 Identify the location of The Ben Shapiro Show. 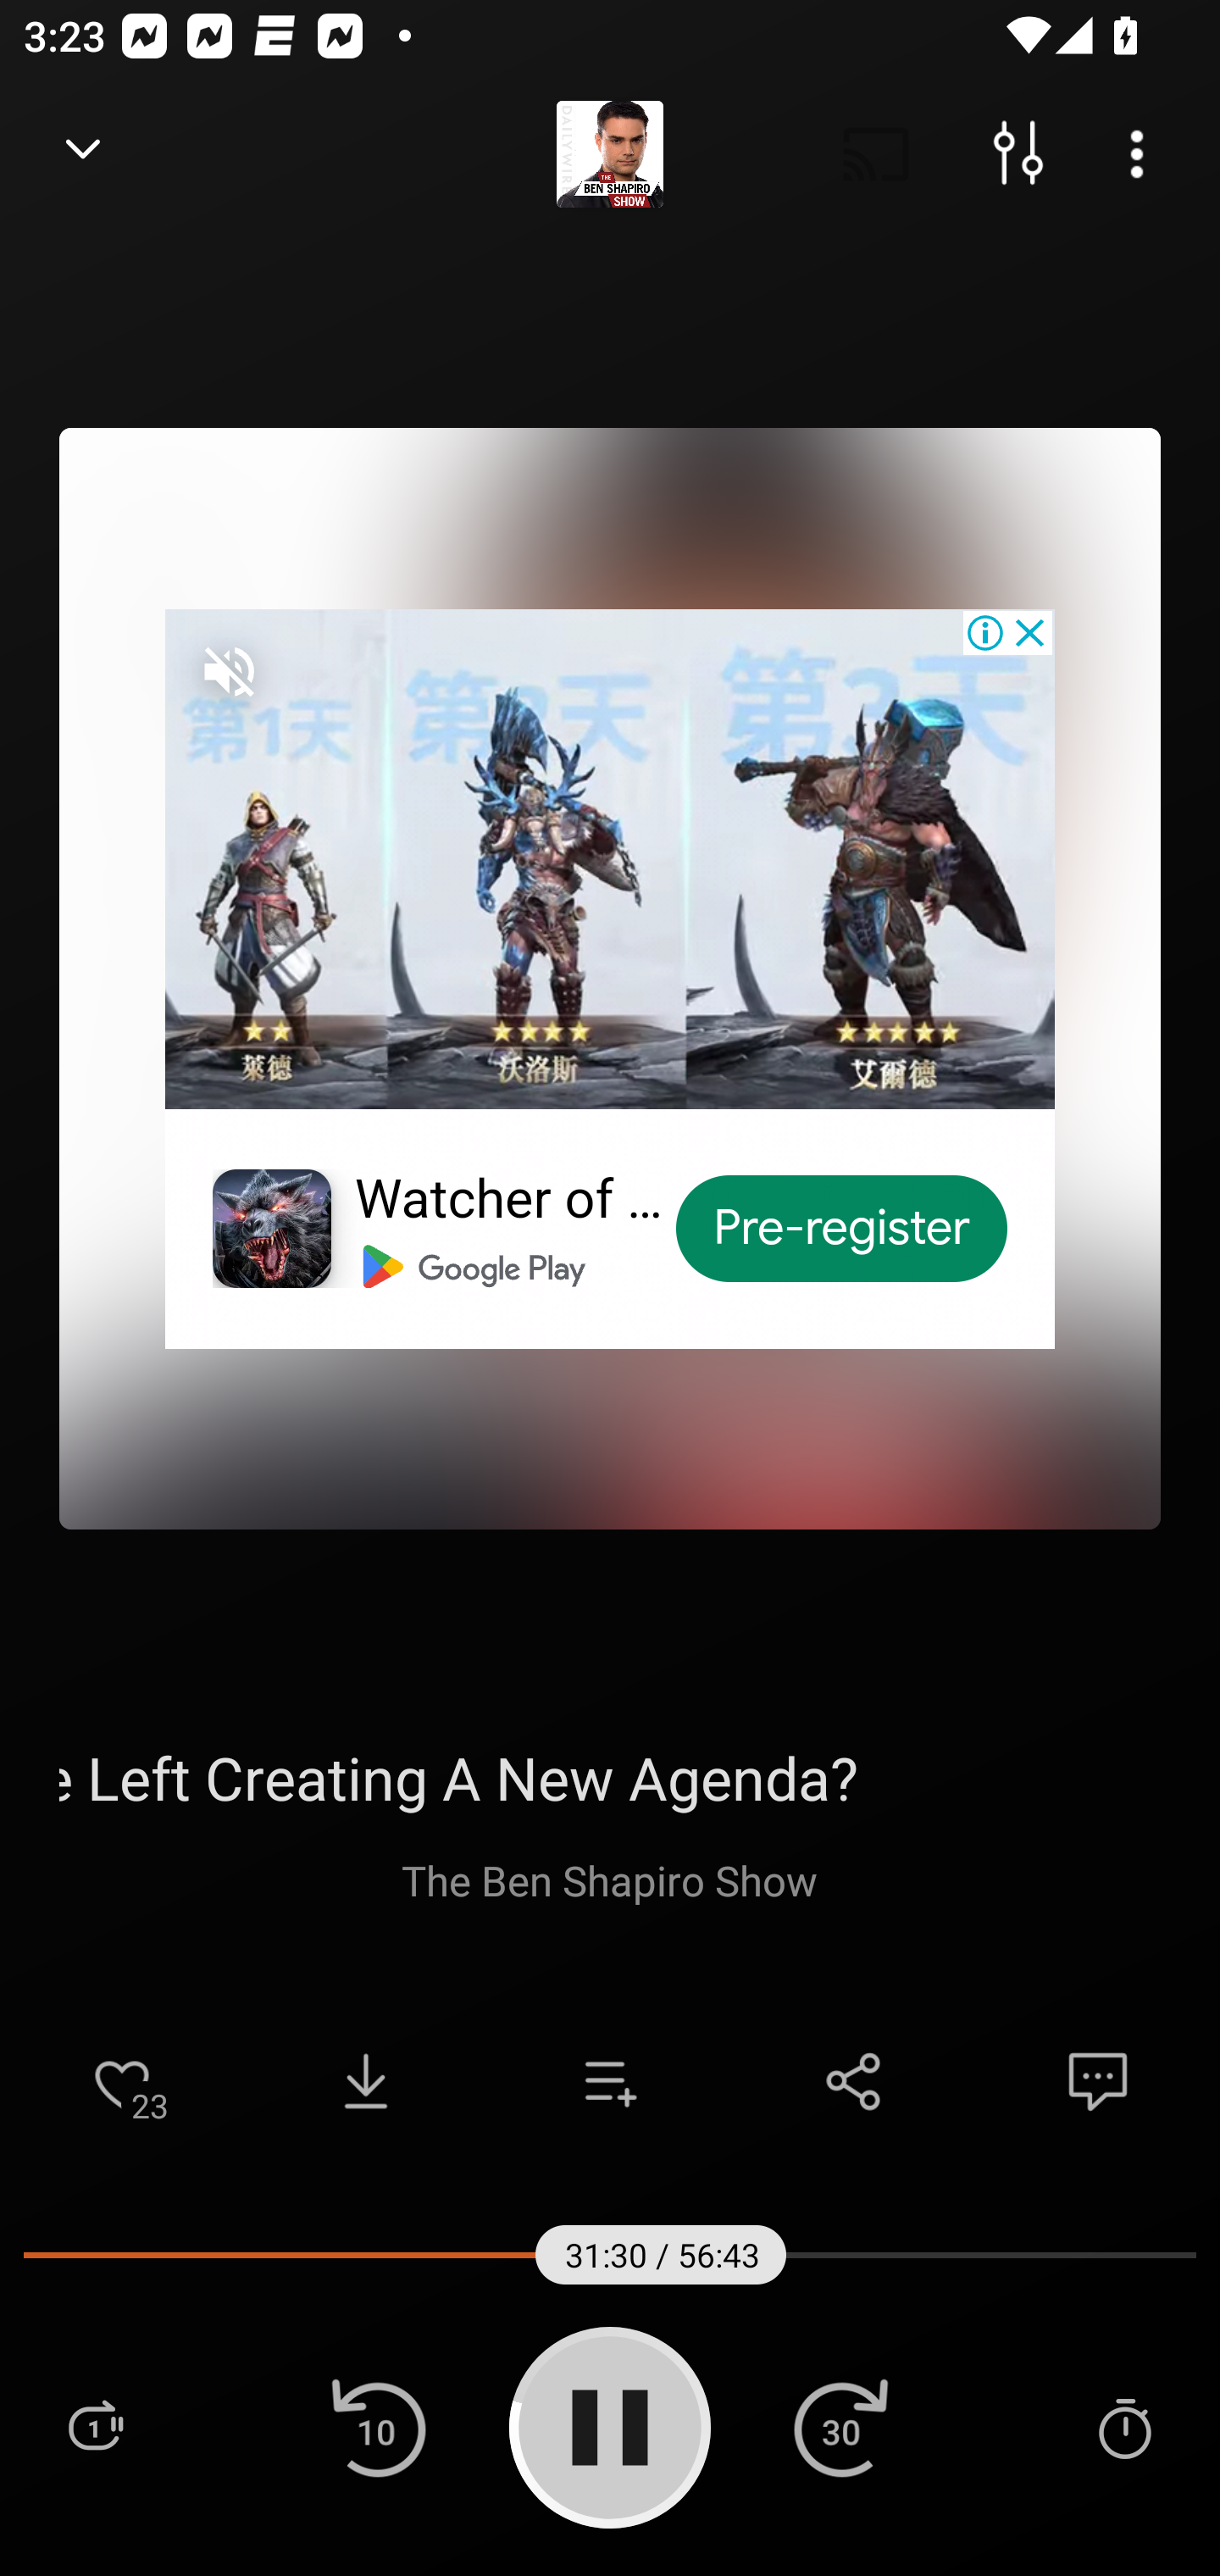
(610, 1879).